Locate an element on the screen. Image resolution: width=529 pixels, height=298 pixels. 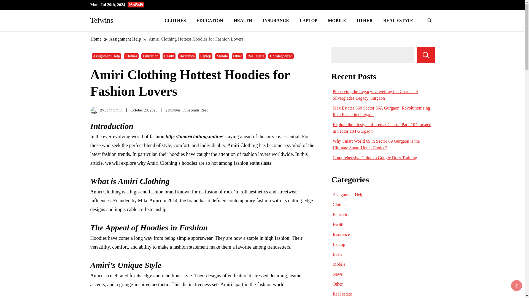
Assignment Help is located at coordinates (125, 39).